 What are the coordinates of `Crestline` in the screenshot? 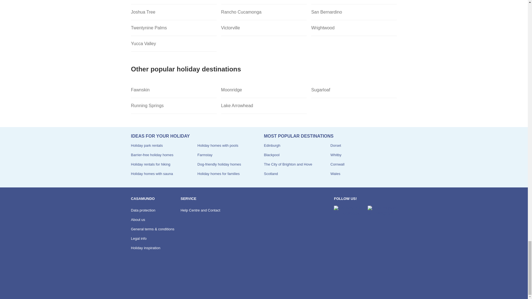 It's located at (264, 2).